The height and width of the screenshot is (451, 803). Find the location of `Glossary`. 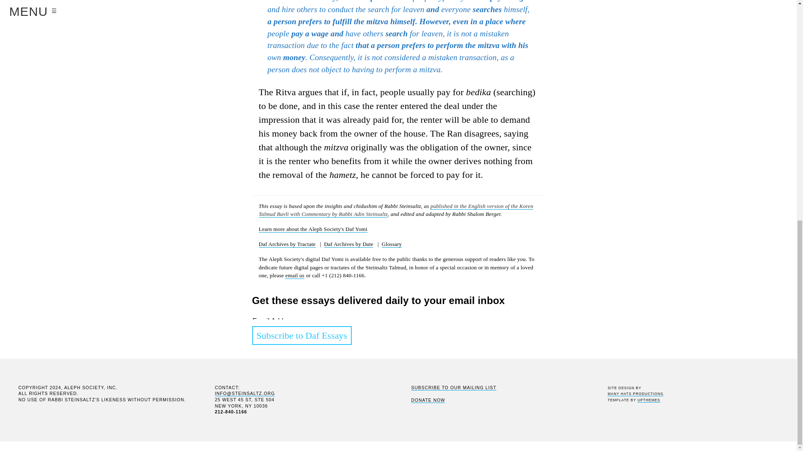

Glossary is located at coordinates (392, 244).